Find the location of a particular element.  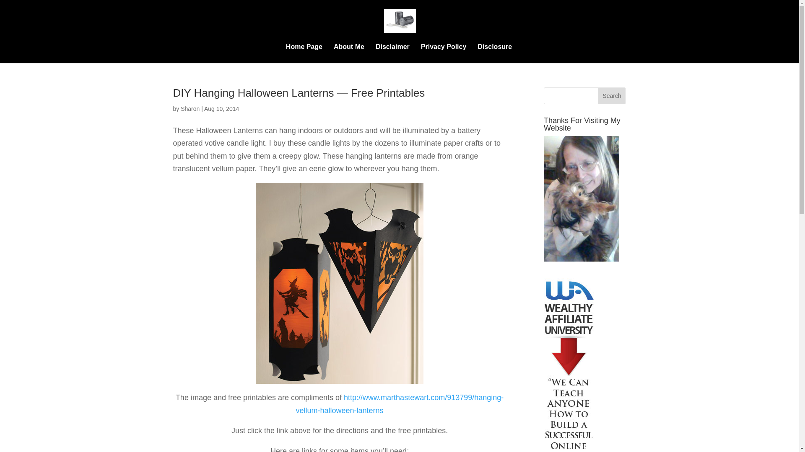

Search is located at coordinates (612, 96).